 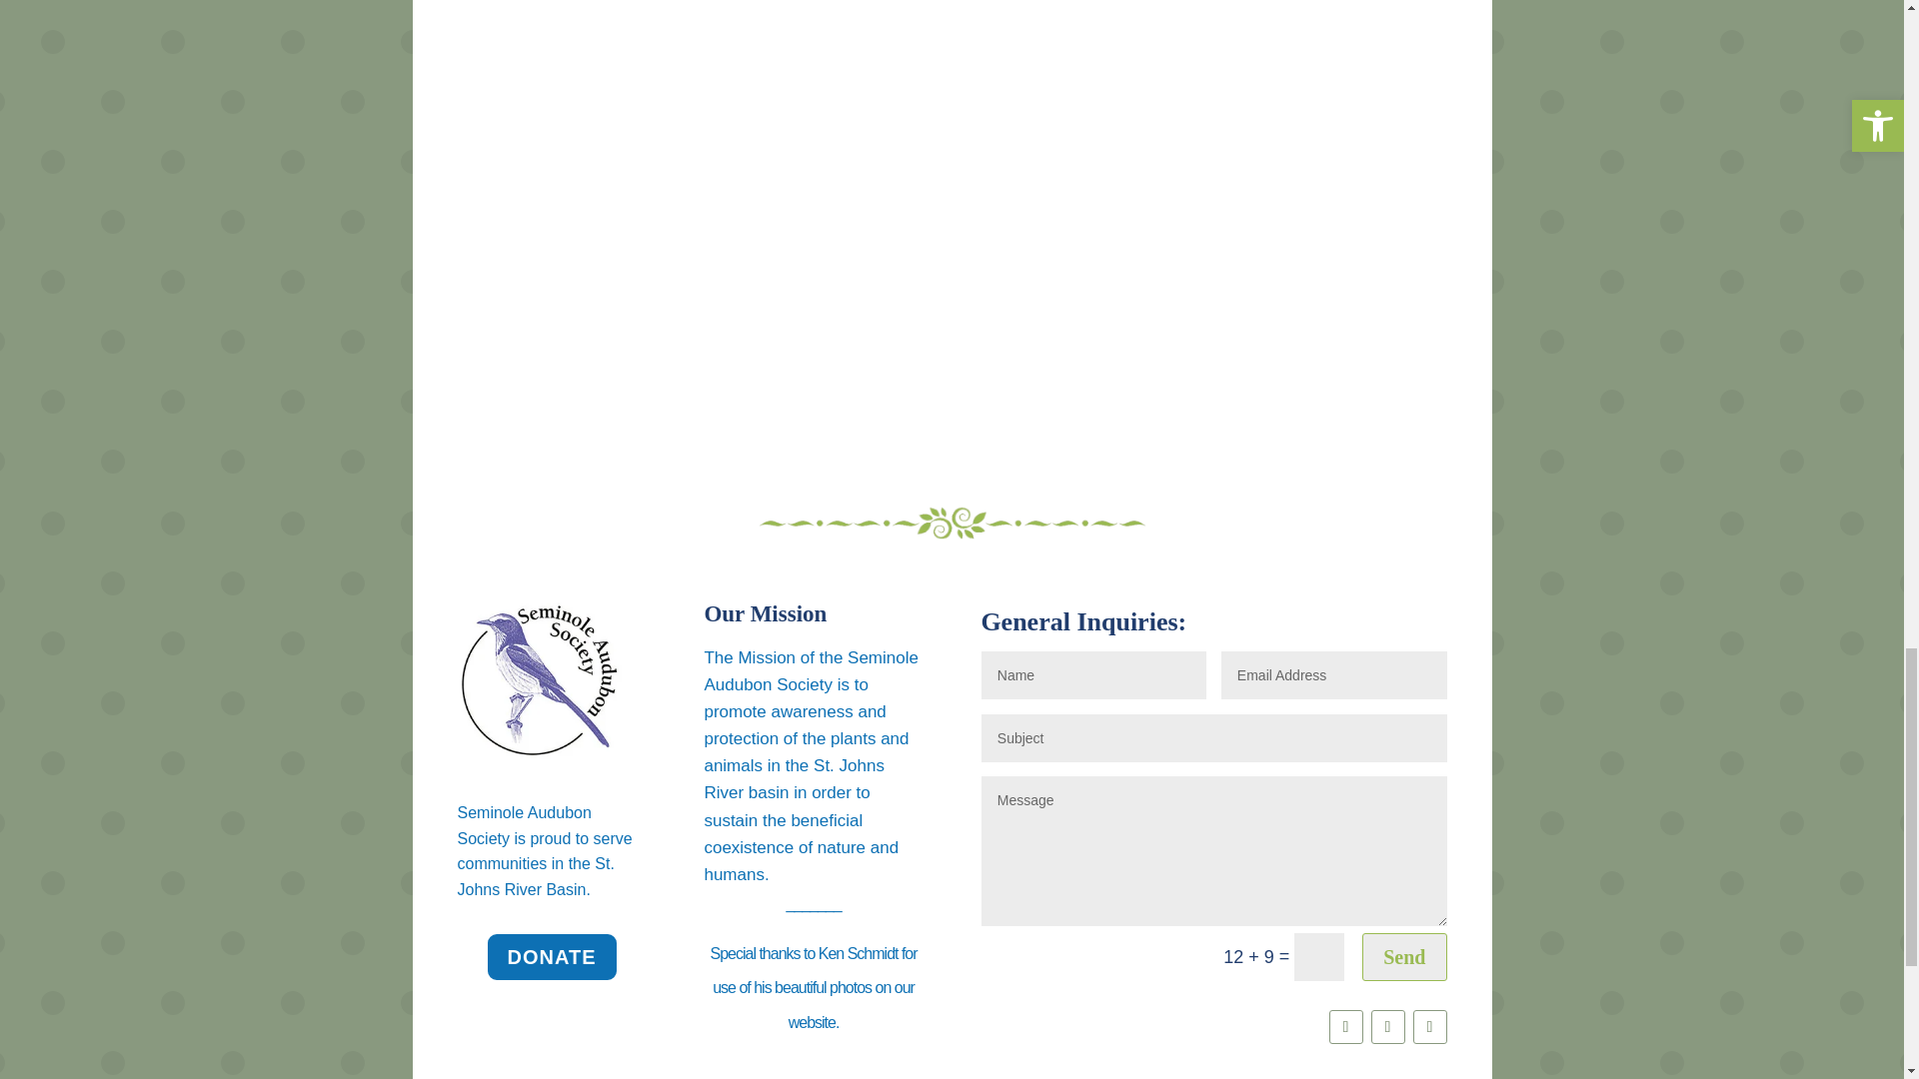 What do you see at coordinates (1345, 1027) in the screenshot?
I see `Follow on Meetup` at bounding box center [1345, 1027].